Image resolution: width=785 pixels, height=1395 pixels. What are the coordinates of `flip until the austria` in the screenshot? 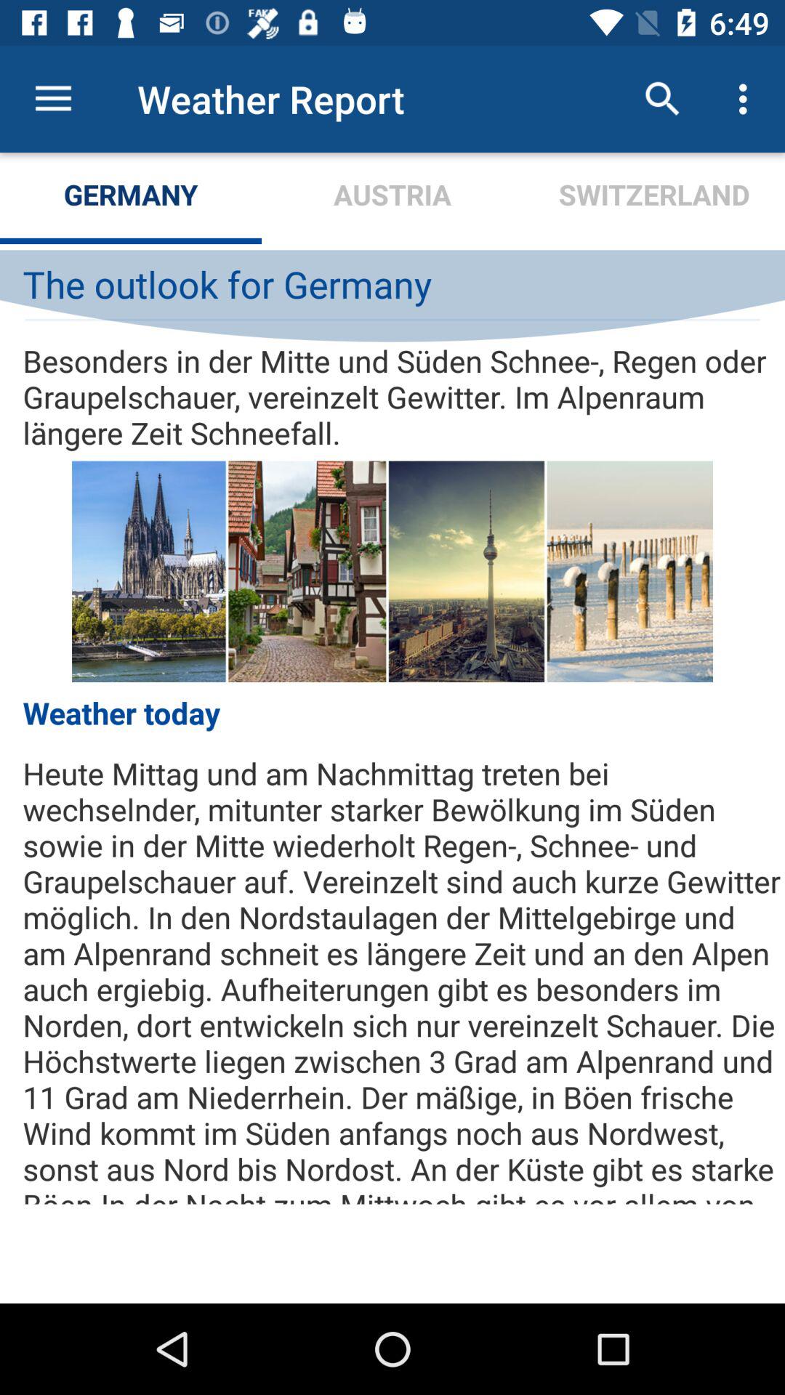 It's located at (392, 198).